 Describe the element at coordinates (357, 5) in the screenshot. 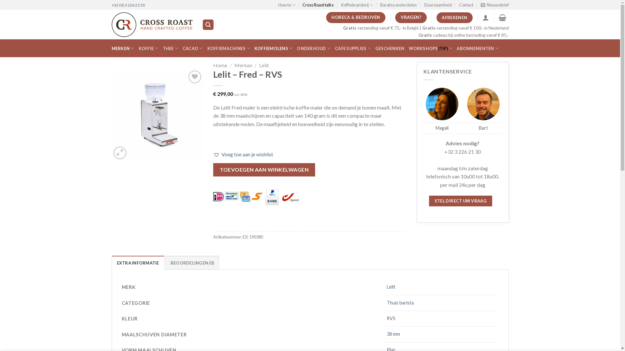

I see `Koffiebranderij` at that location.